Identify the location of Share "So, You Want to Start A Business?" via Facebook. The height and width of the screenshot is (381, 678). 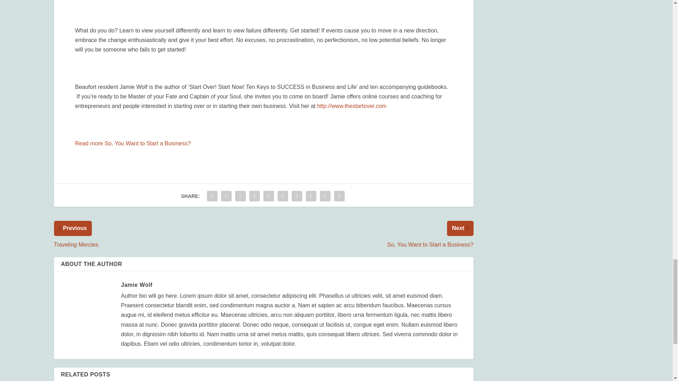
(212, 196).